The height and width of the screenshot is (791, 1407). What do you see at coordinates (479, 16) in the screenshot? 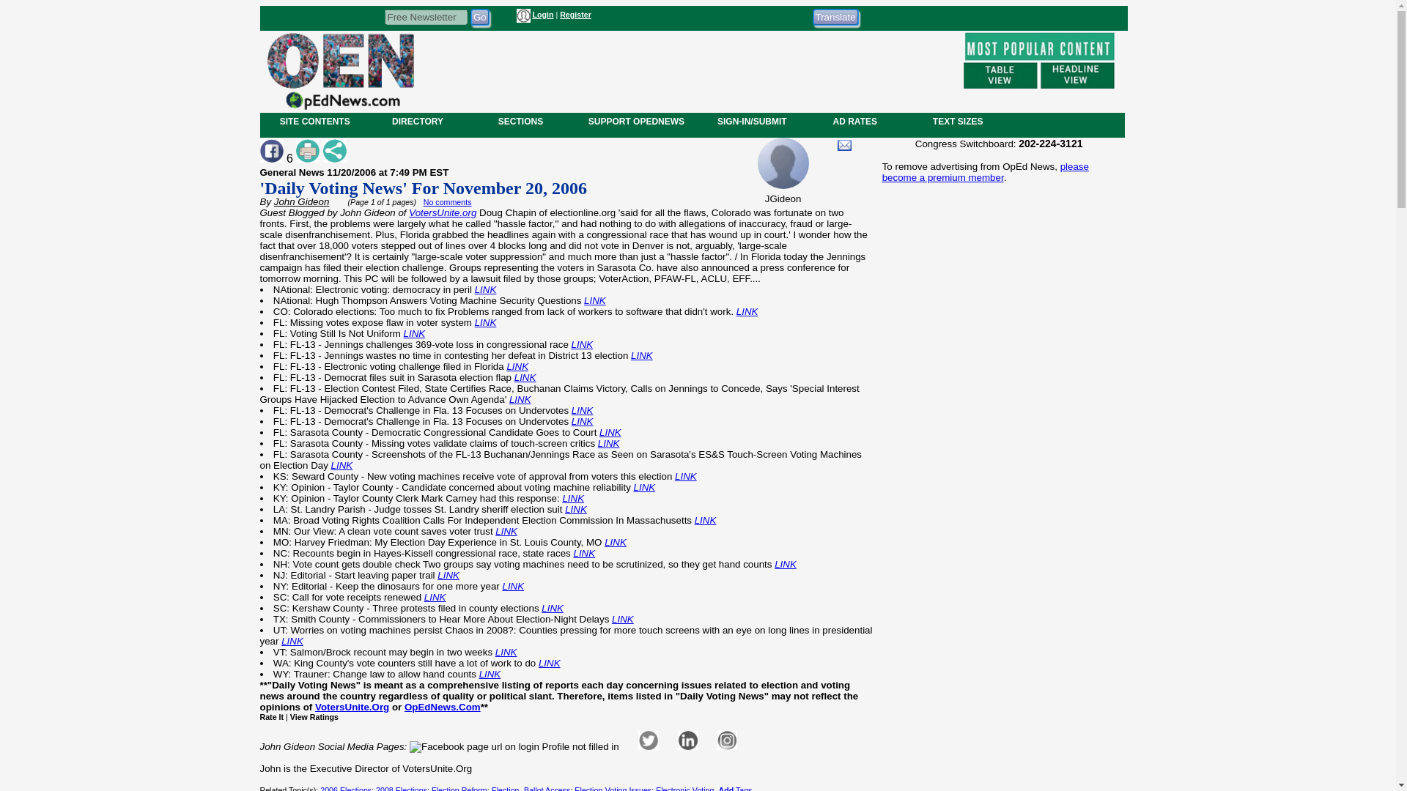
I see `Go` at bounding box center [479, 16].